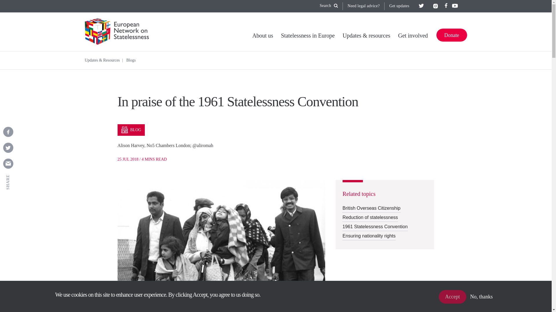 This screenshot has width=556, height=312. What do you see at coordinates (413, 38) in the screenshot?
I see `Here are some of the ways you can get involved in our work.` at bounding box center [413, 38].